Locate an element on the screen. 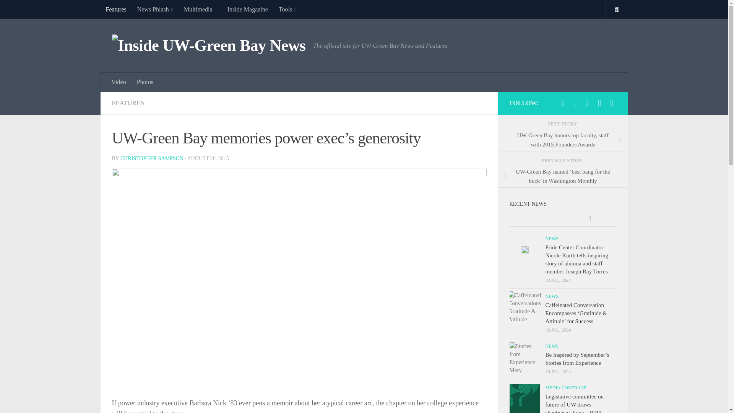 This screenshot has width=734, height=413. Tools is located at coordinates (287, 9).